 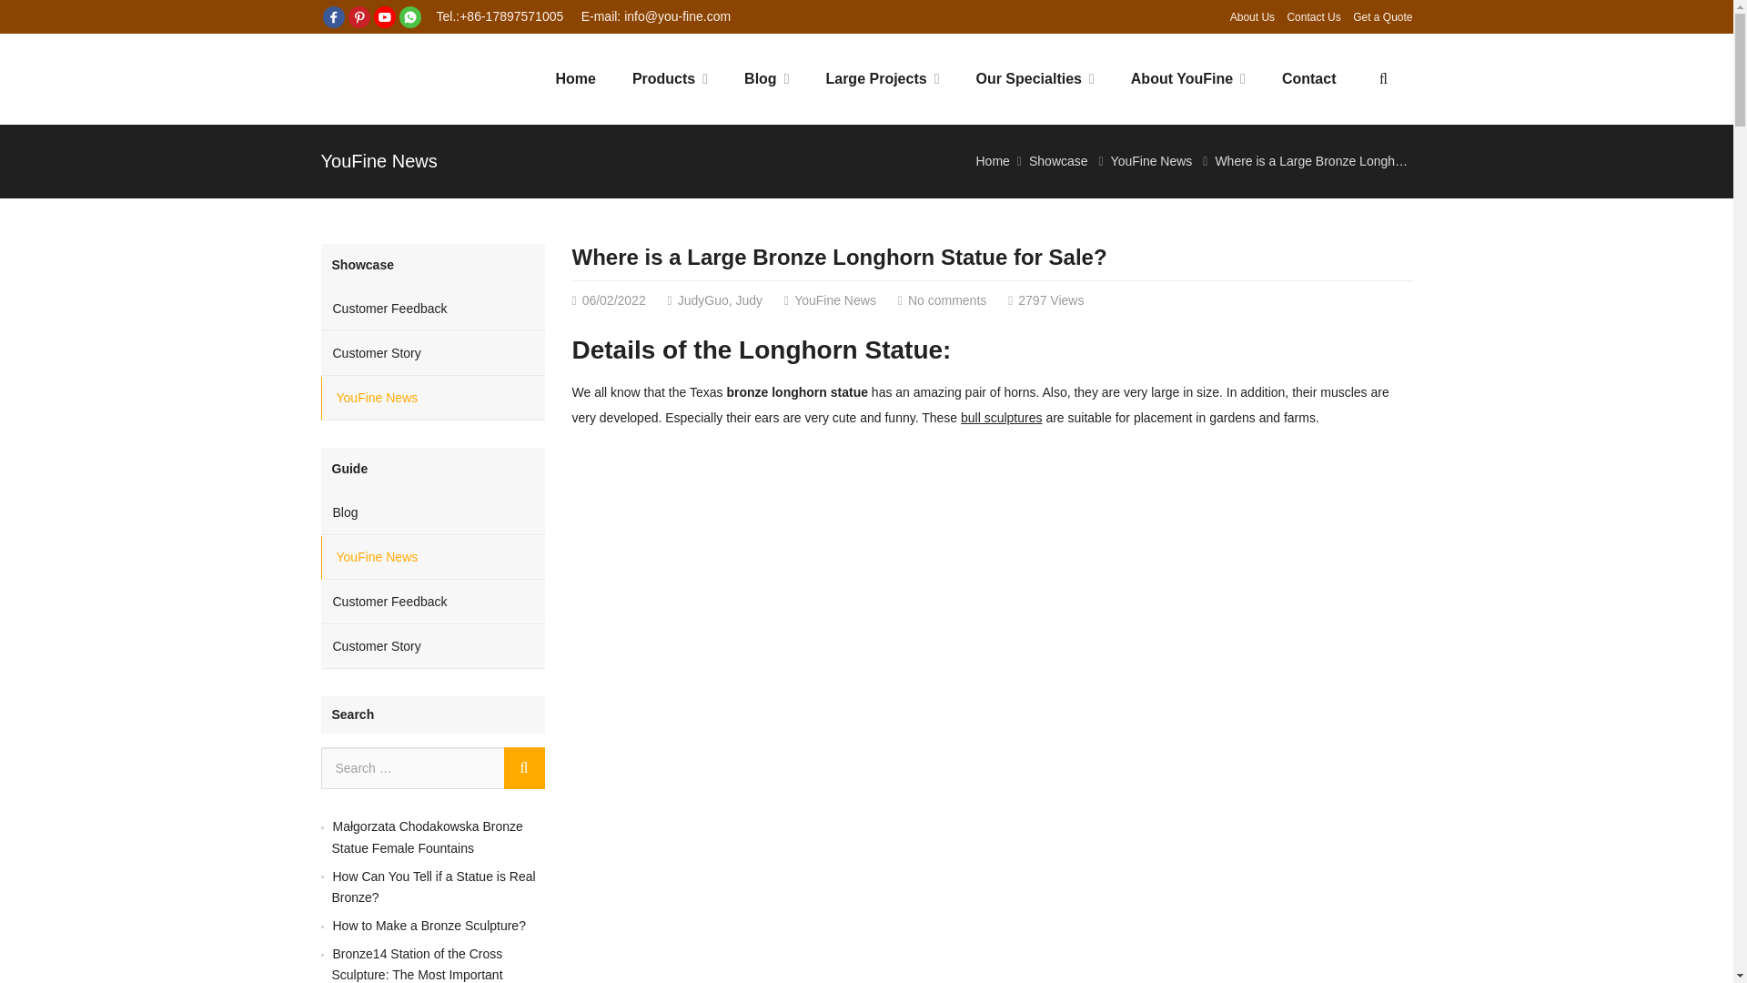 What do you see at coordinates (333, 16) in the screenshot?
I see `Facebook` at bounding box center [333, 16].